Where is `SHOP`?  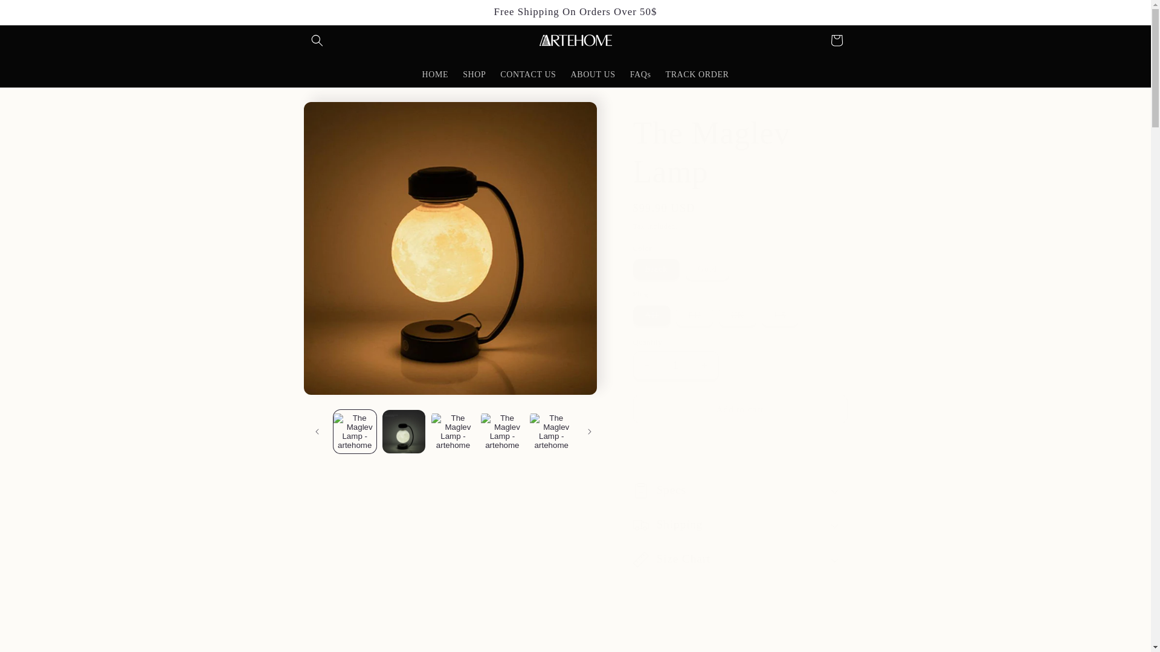
SHOP is located at coordinates (474, 74).